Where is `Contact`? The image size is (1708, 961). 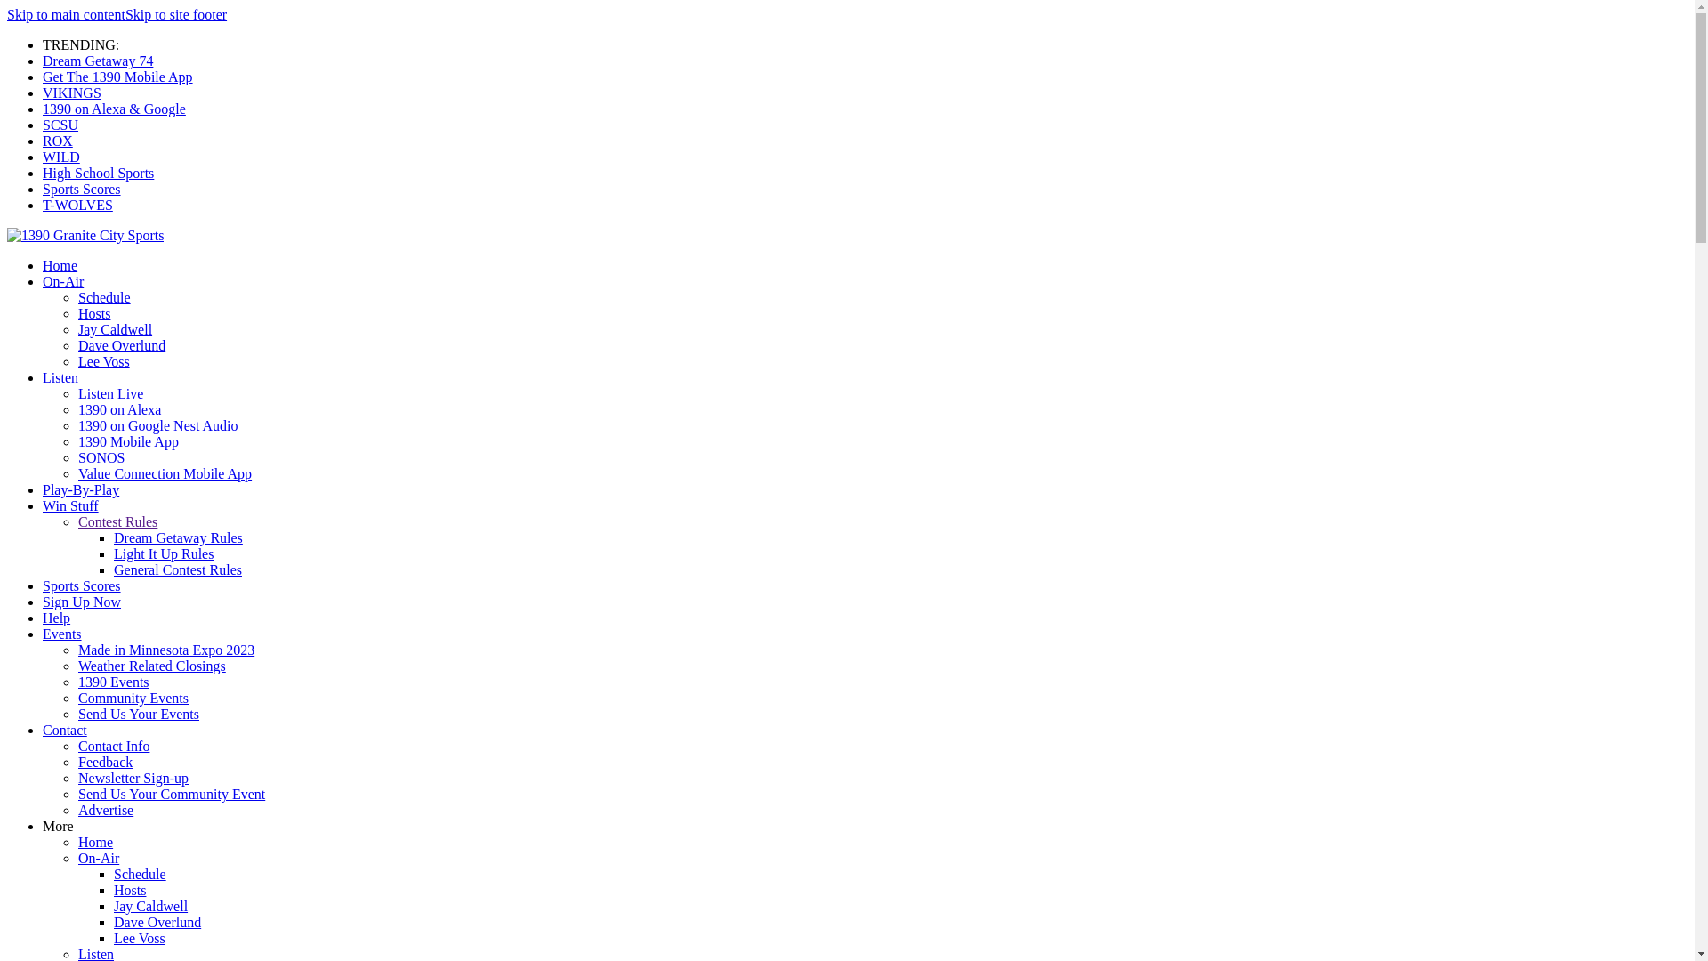 Contact is located at coordinates (65, 730).